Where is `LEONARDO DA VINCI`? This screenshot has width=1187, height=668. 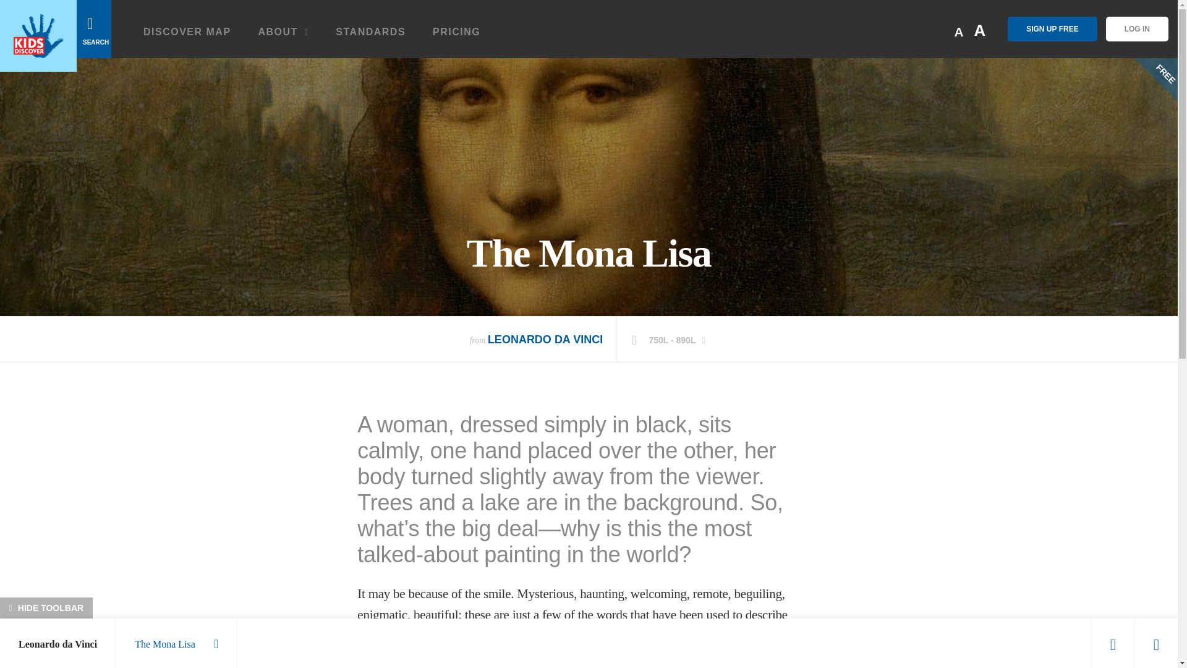
LEONARDO DA VINCI is located at coordinates (545, 339).